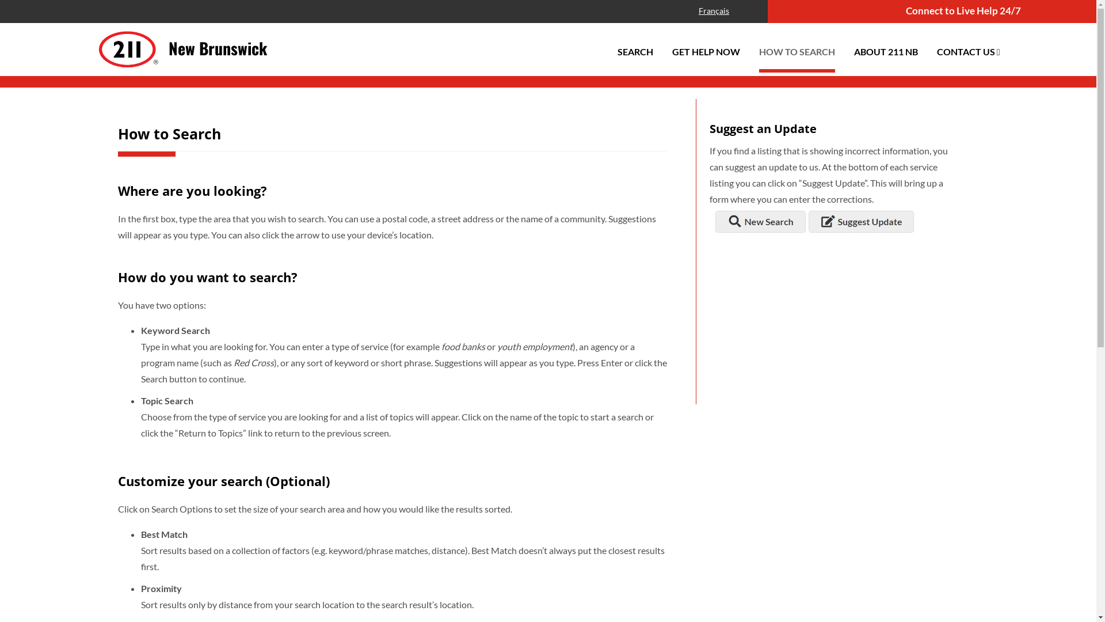 This screenshot has height=622, width=1105. I want to click on Chat with 211, so click(1050, 12).